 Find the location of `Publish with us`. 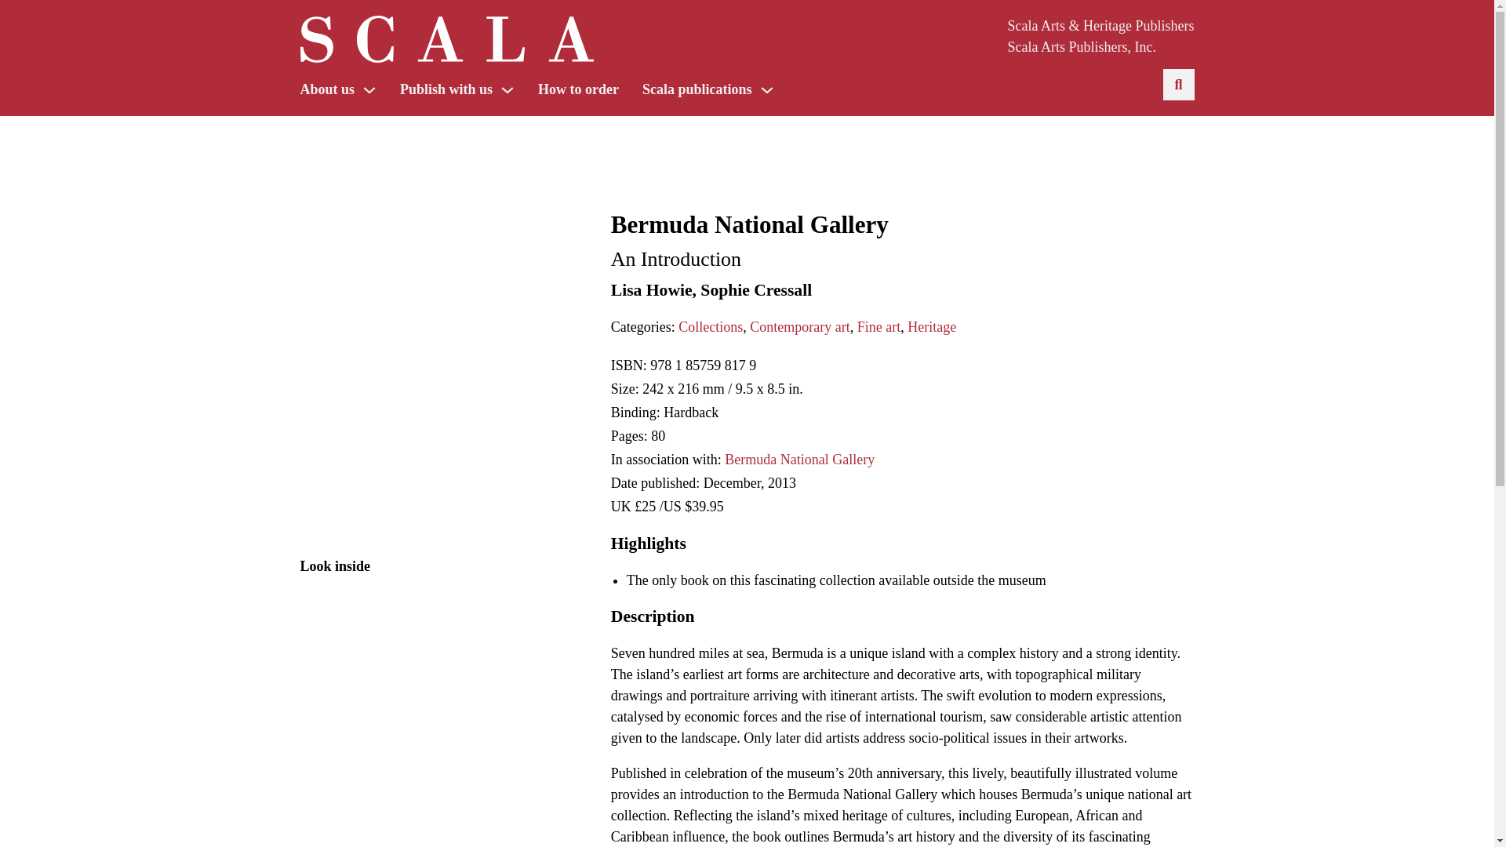

Publish with us is located at coordinates (446, 89).